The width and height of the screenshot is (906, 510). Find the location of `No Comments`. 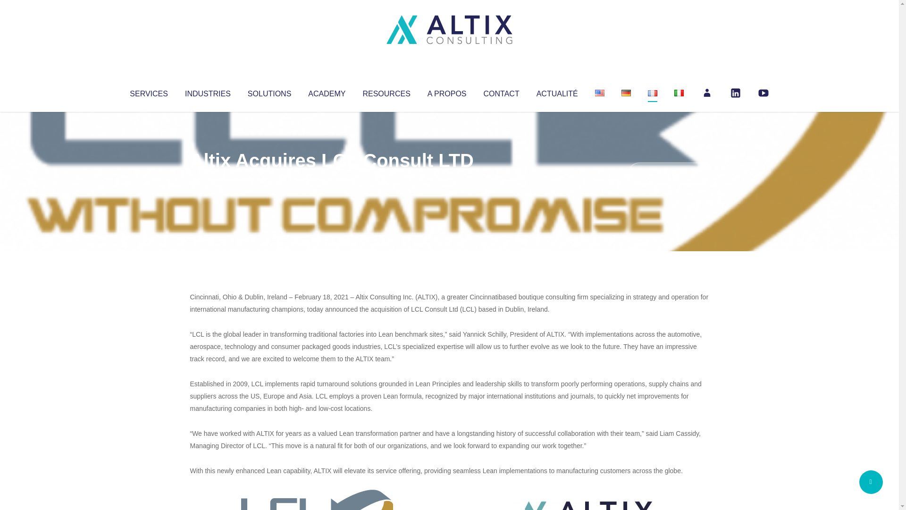

No Comments is located at coordinates (668, 173).